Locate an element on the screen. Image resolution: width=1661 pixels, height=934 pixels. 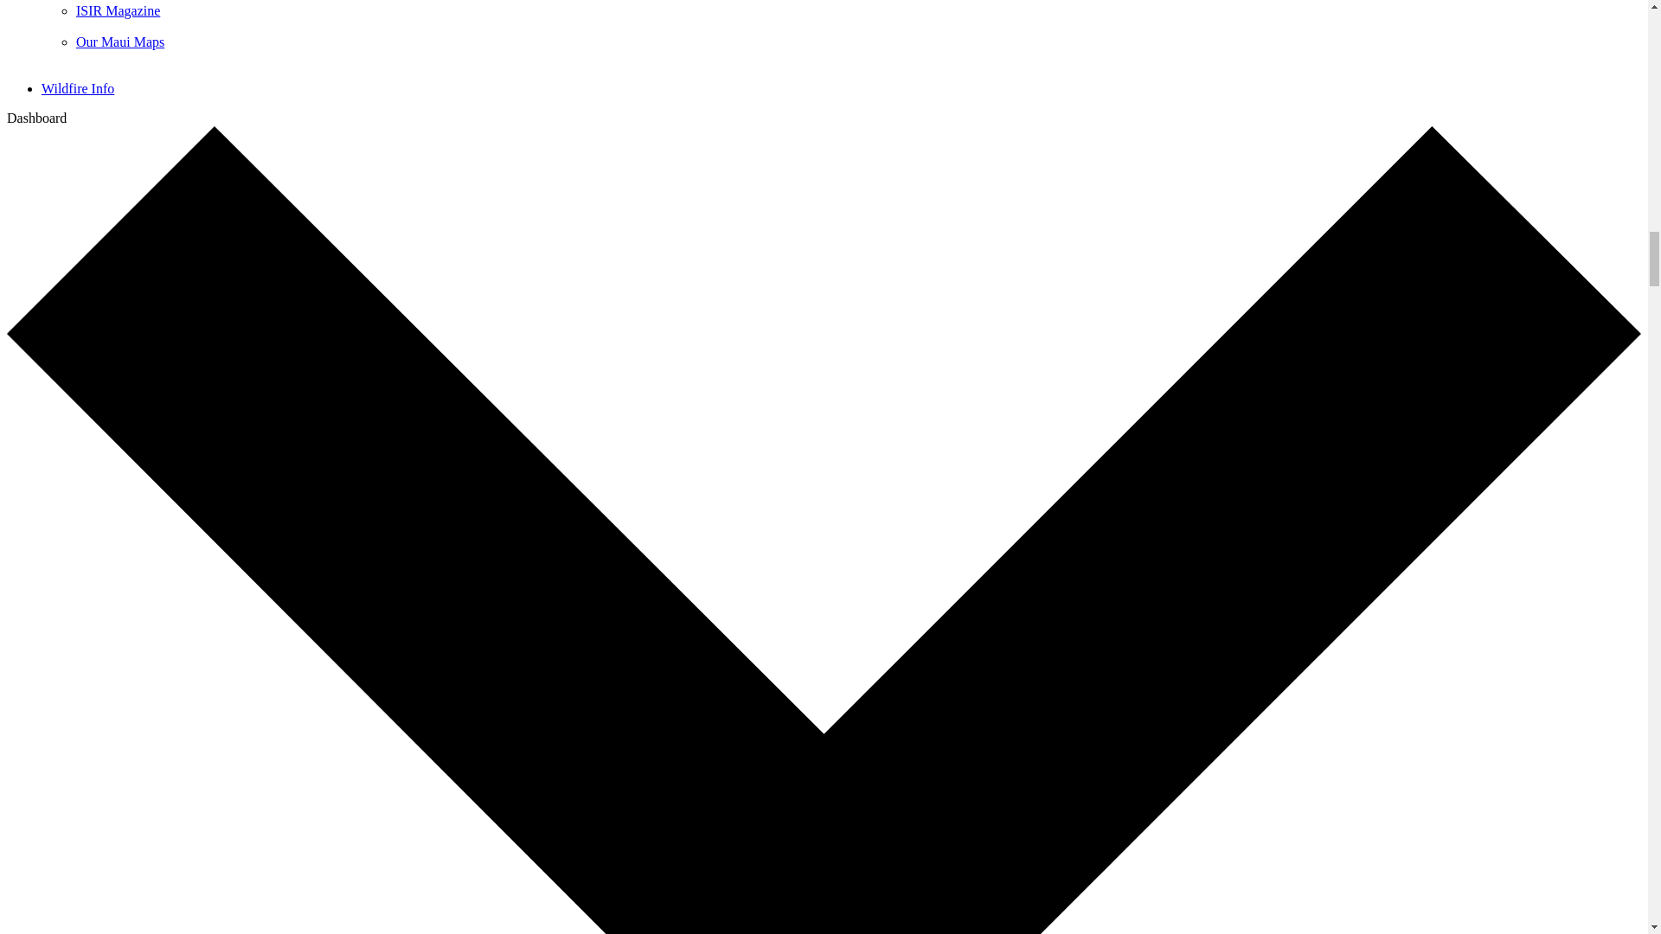
Opens and Closes My Account is located at coordinates (36, 118).